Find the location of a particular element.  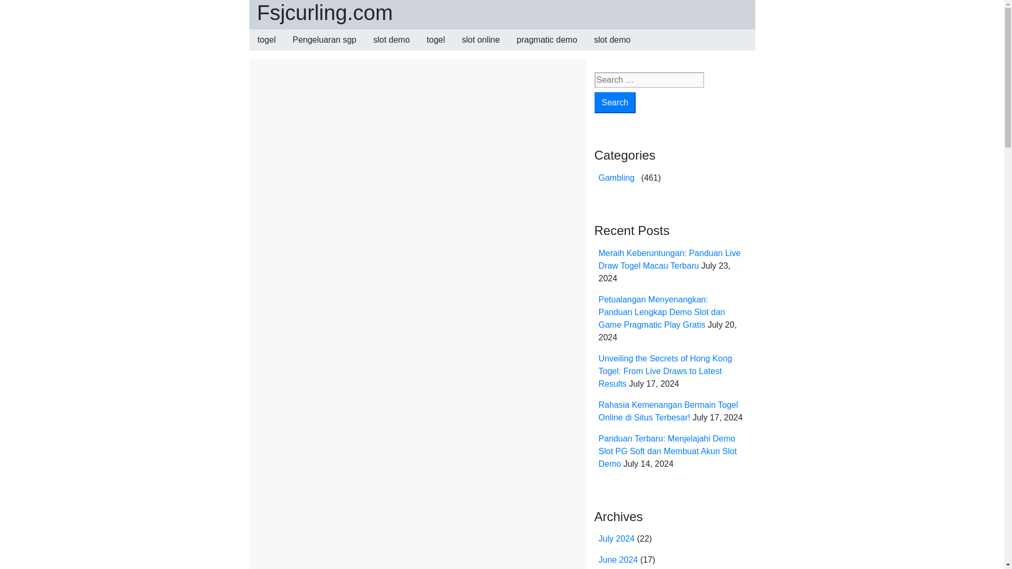

Pengeluaran sgp is located at coordinates (324, 40).